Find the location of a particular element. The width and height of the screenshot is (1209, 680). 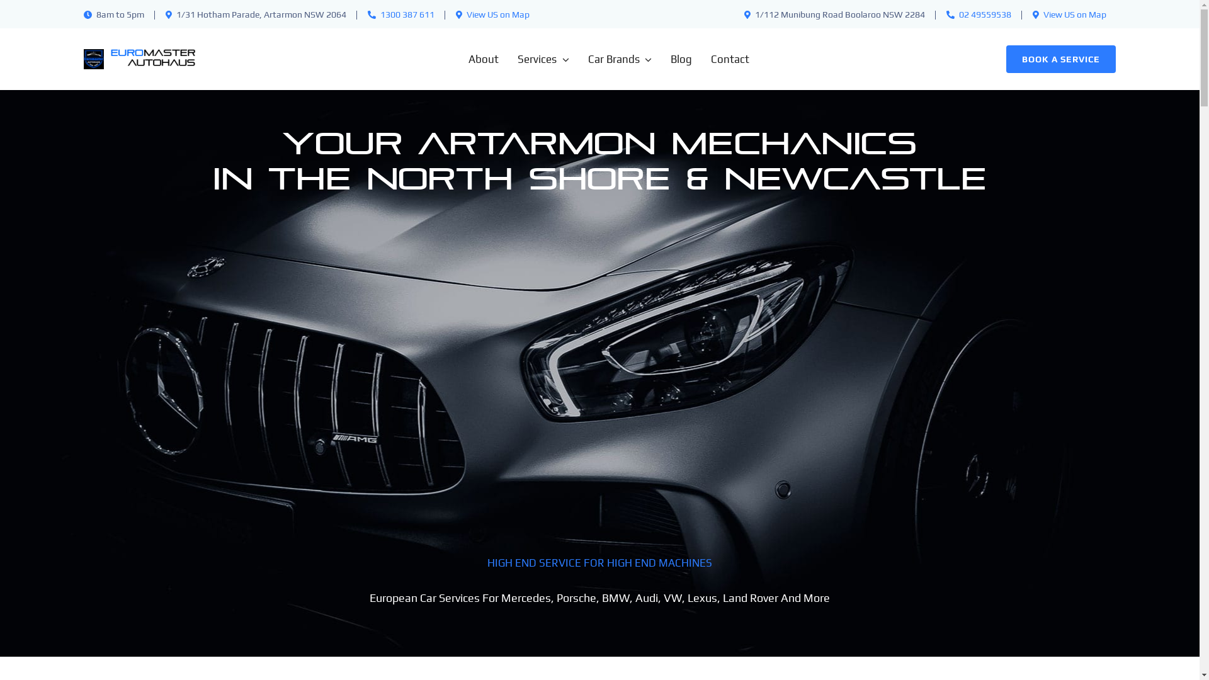

View US on Map is located at coordinates (1069, 14).